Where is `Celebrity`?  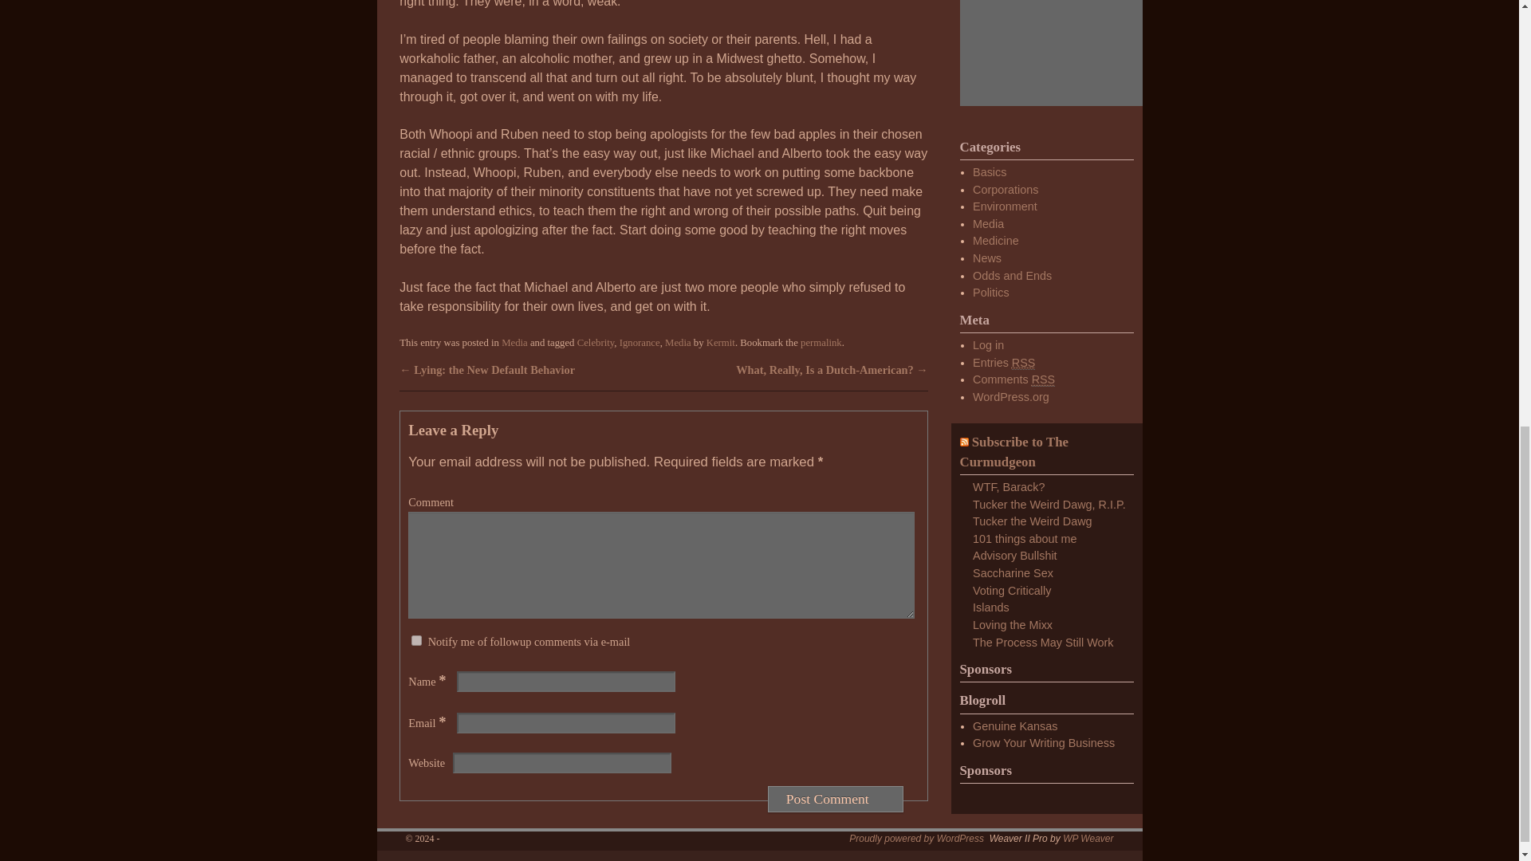 Celebrity is located at coordinates (596, 343).